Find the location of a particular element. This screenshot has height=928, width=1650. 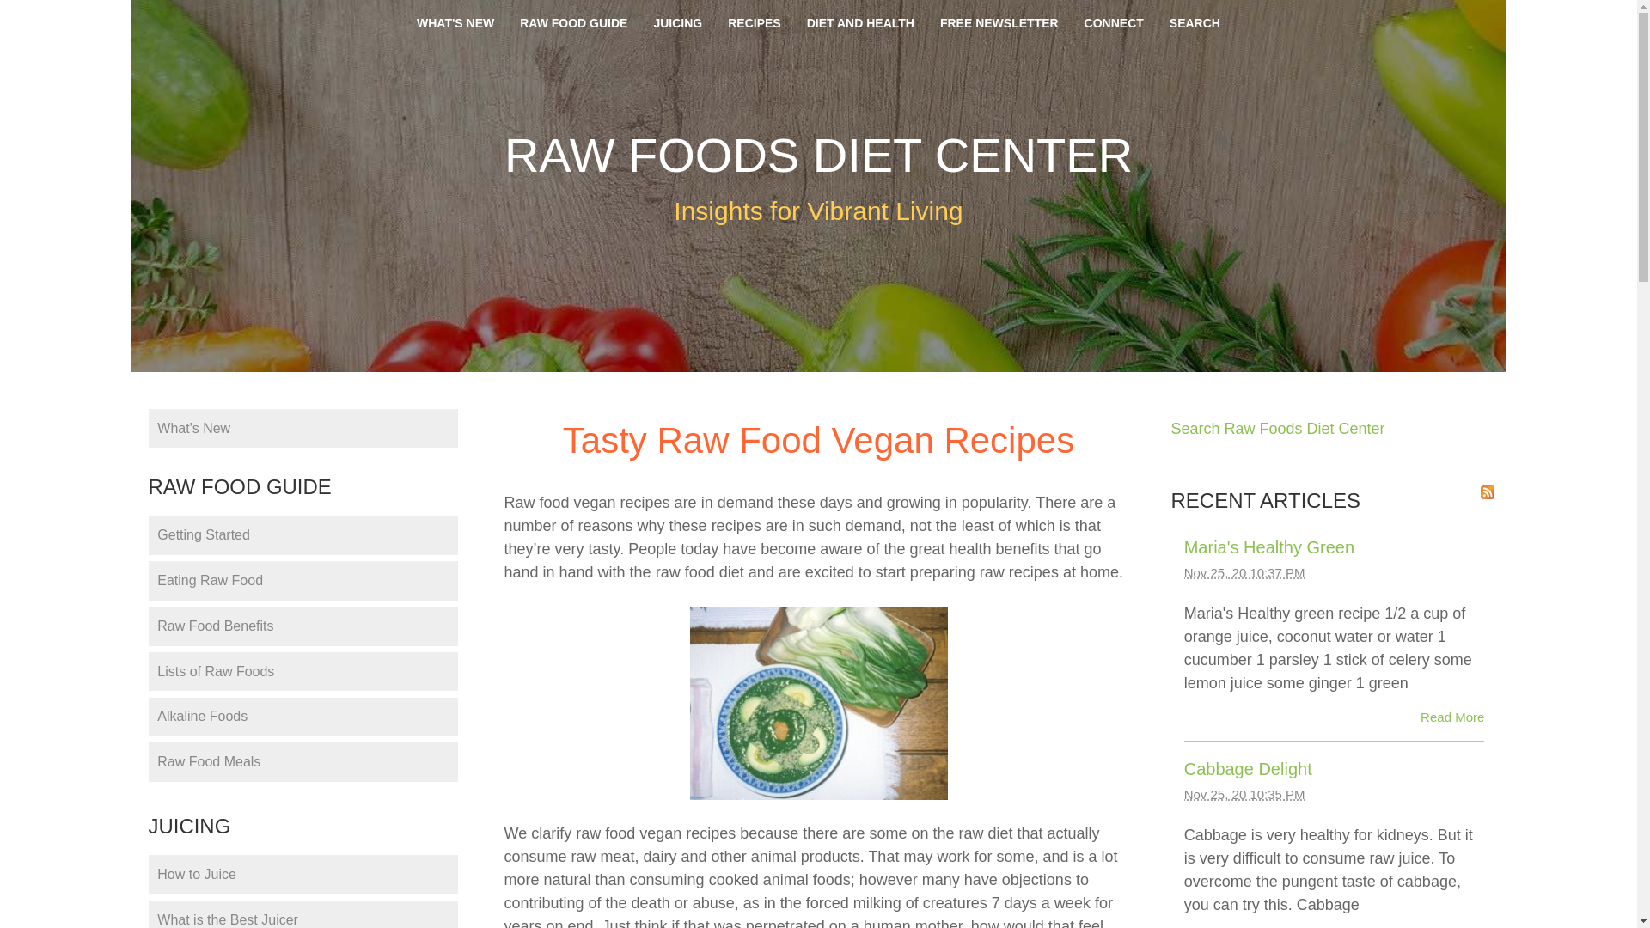

2020-11-25T22:37:25-0500 is located at coordinates (1244, 572).